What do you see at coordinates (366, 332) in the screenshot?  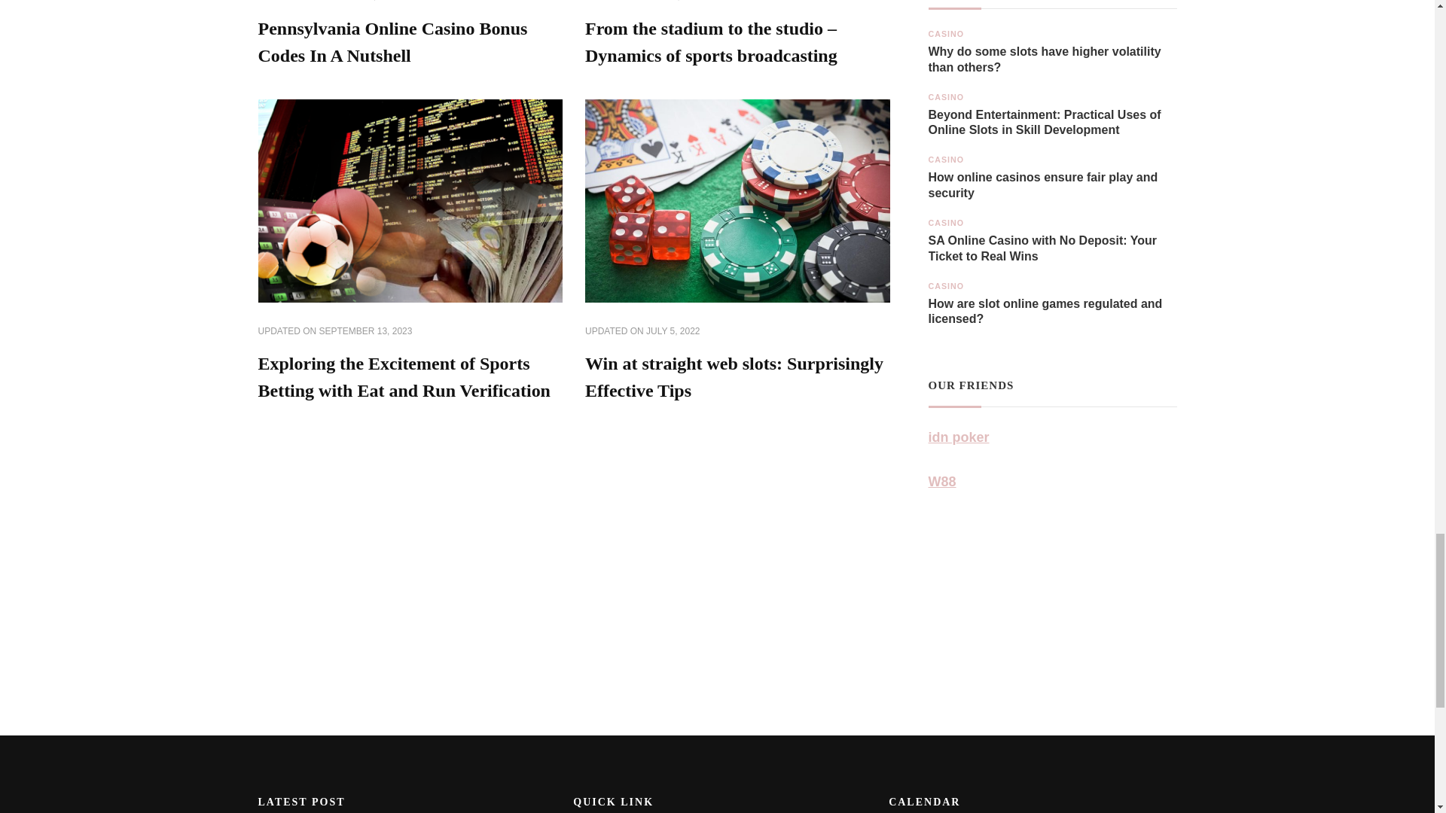 I see `SEPTEMBER 13, 2023` at bounding box center [366, 332].